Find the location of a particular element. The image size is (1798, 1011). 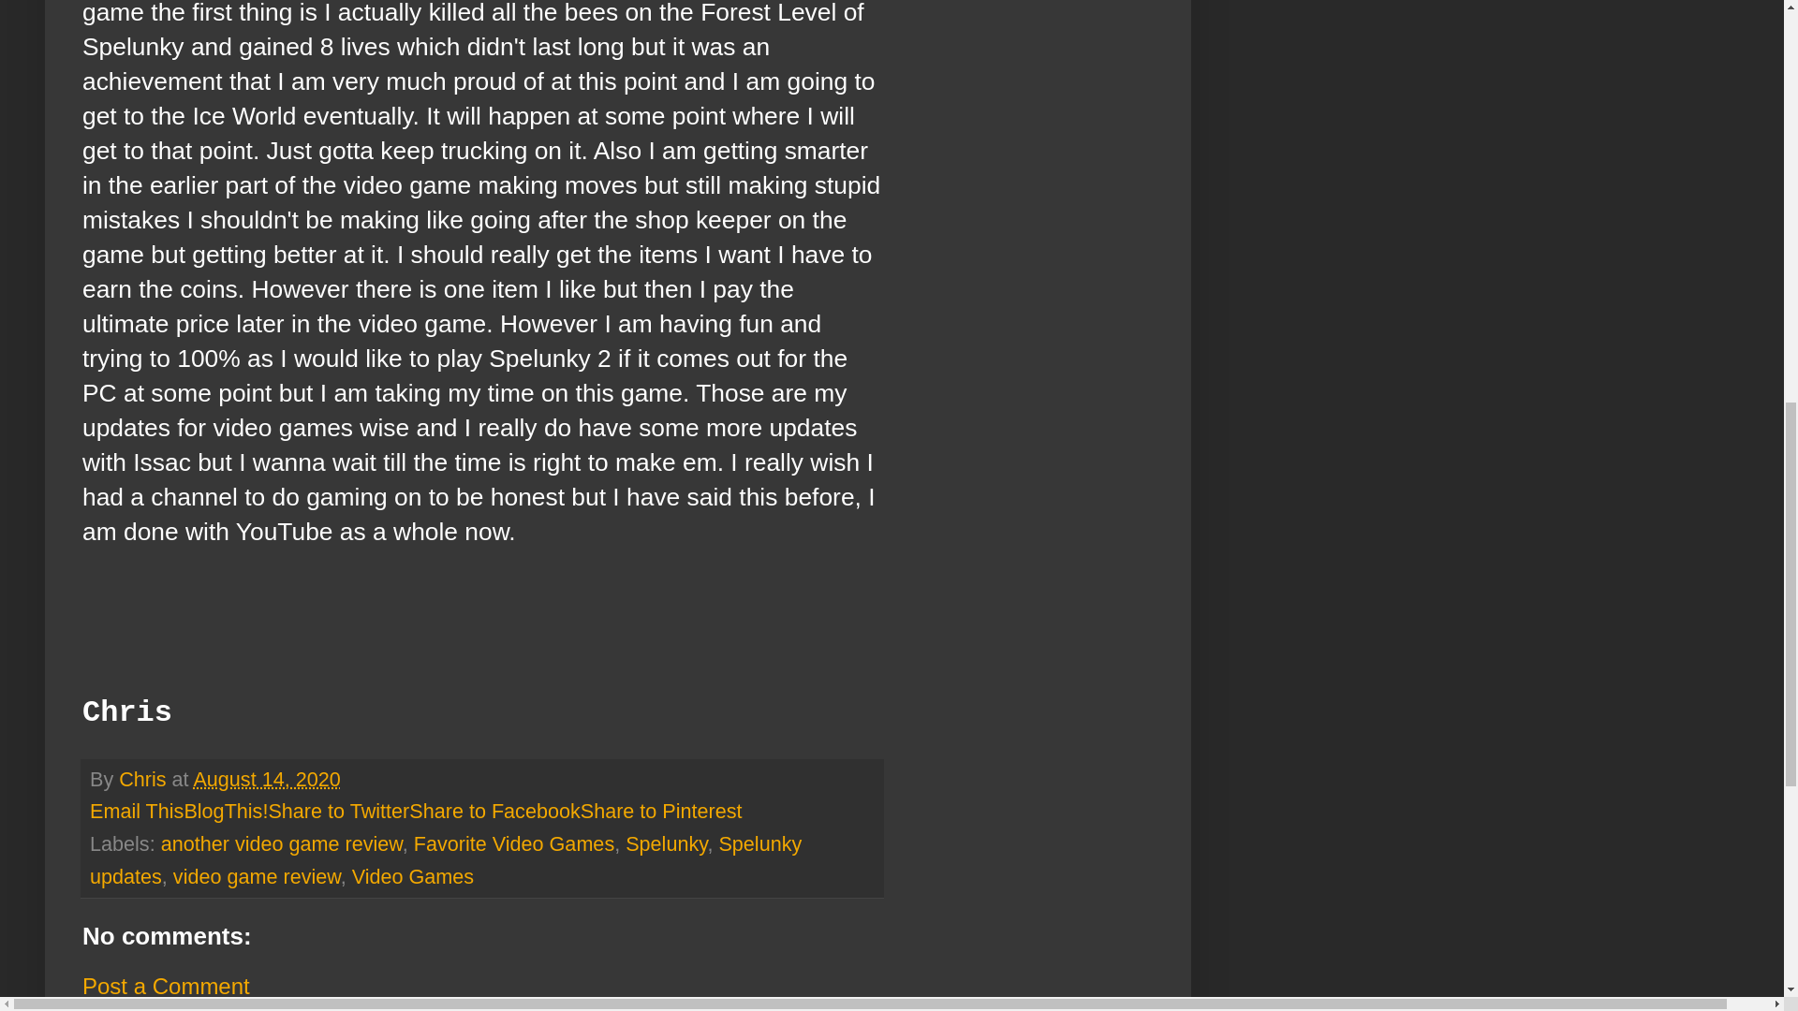

Chris is located at coordinates (144, 779).